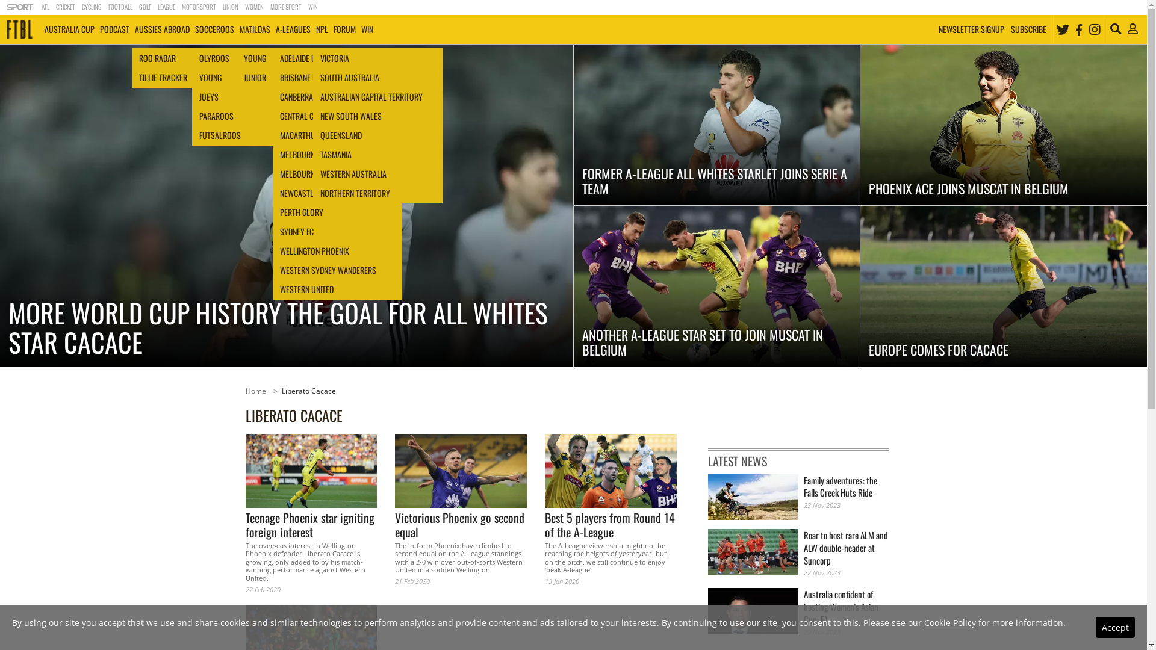 This screenshot has height=650, width=1156. Describe the element at coordinates (301, 78) in the screenshot. I see `JUNIOR` at that location.